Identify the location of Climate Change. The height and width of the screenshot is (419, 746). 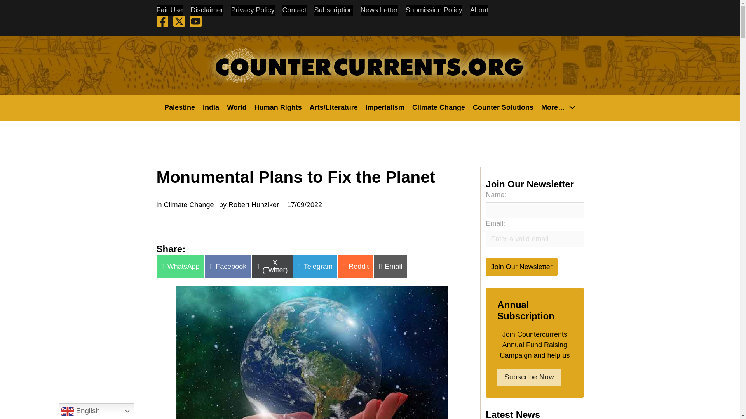
(438, 107).